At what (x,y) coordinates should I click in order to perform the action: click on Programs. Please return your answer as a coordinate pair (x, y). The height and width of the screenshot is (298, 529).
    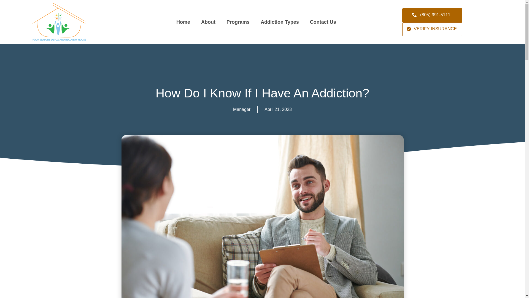
    Looking at the image, I should click on (238, 22).